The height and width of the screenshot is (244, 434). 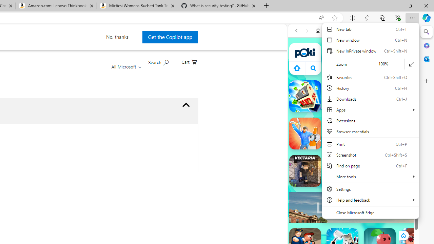 What do you see at coordinates (420, 96) in the screenshot?
I see `PLAYGROUND` at bounding box center [420, 96].